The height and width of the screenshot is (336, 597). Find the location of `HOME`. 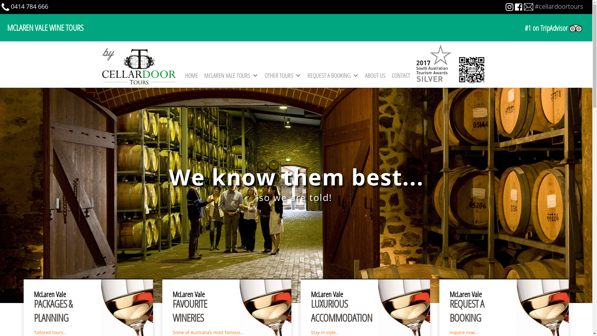

HOME is located at coordinates (192, 76).